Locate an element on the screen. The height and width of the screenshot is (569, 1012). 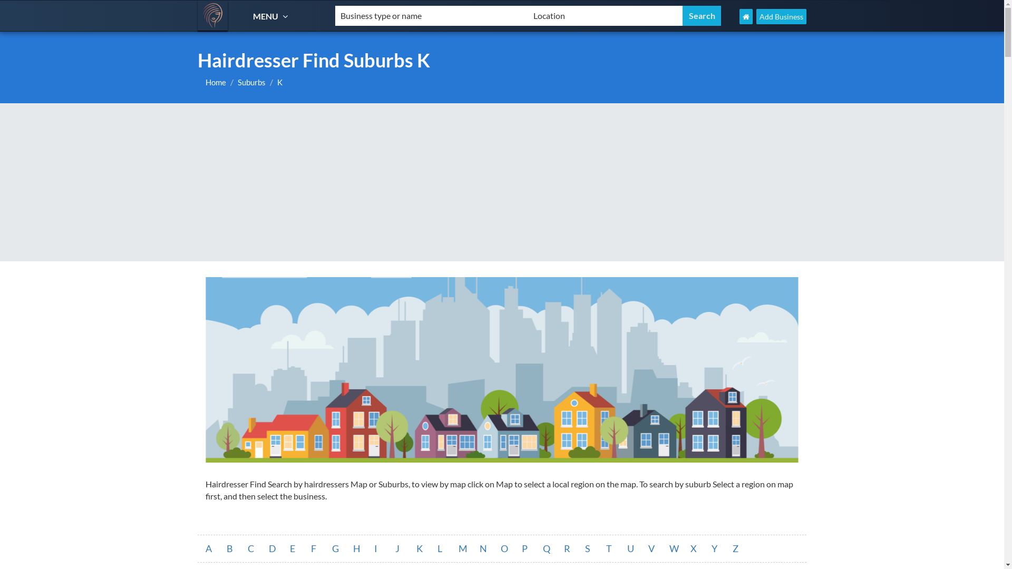
Z is located at coordinates (743, 549).